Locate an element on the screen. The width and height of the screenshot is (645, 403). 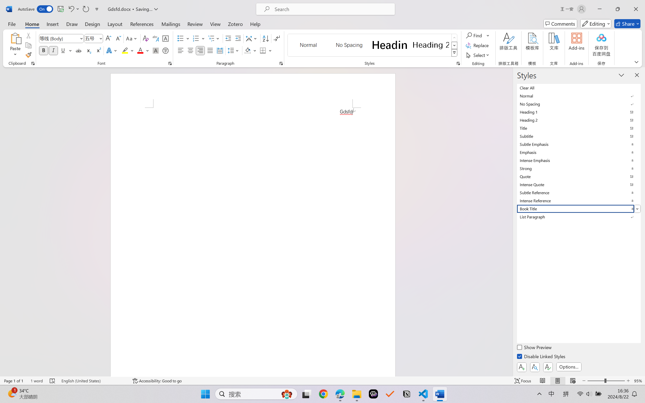
Repeat Style is located at coordinates (86, 9).